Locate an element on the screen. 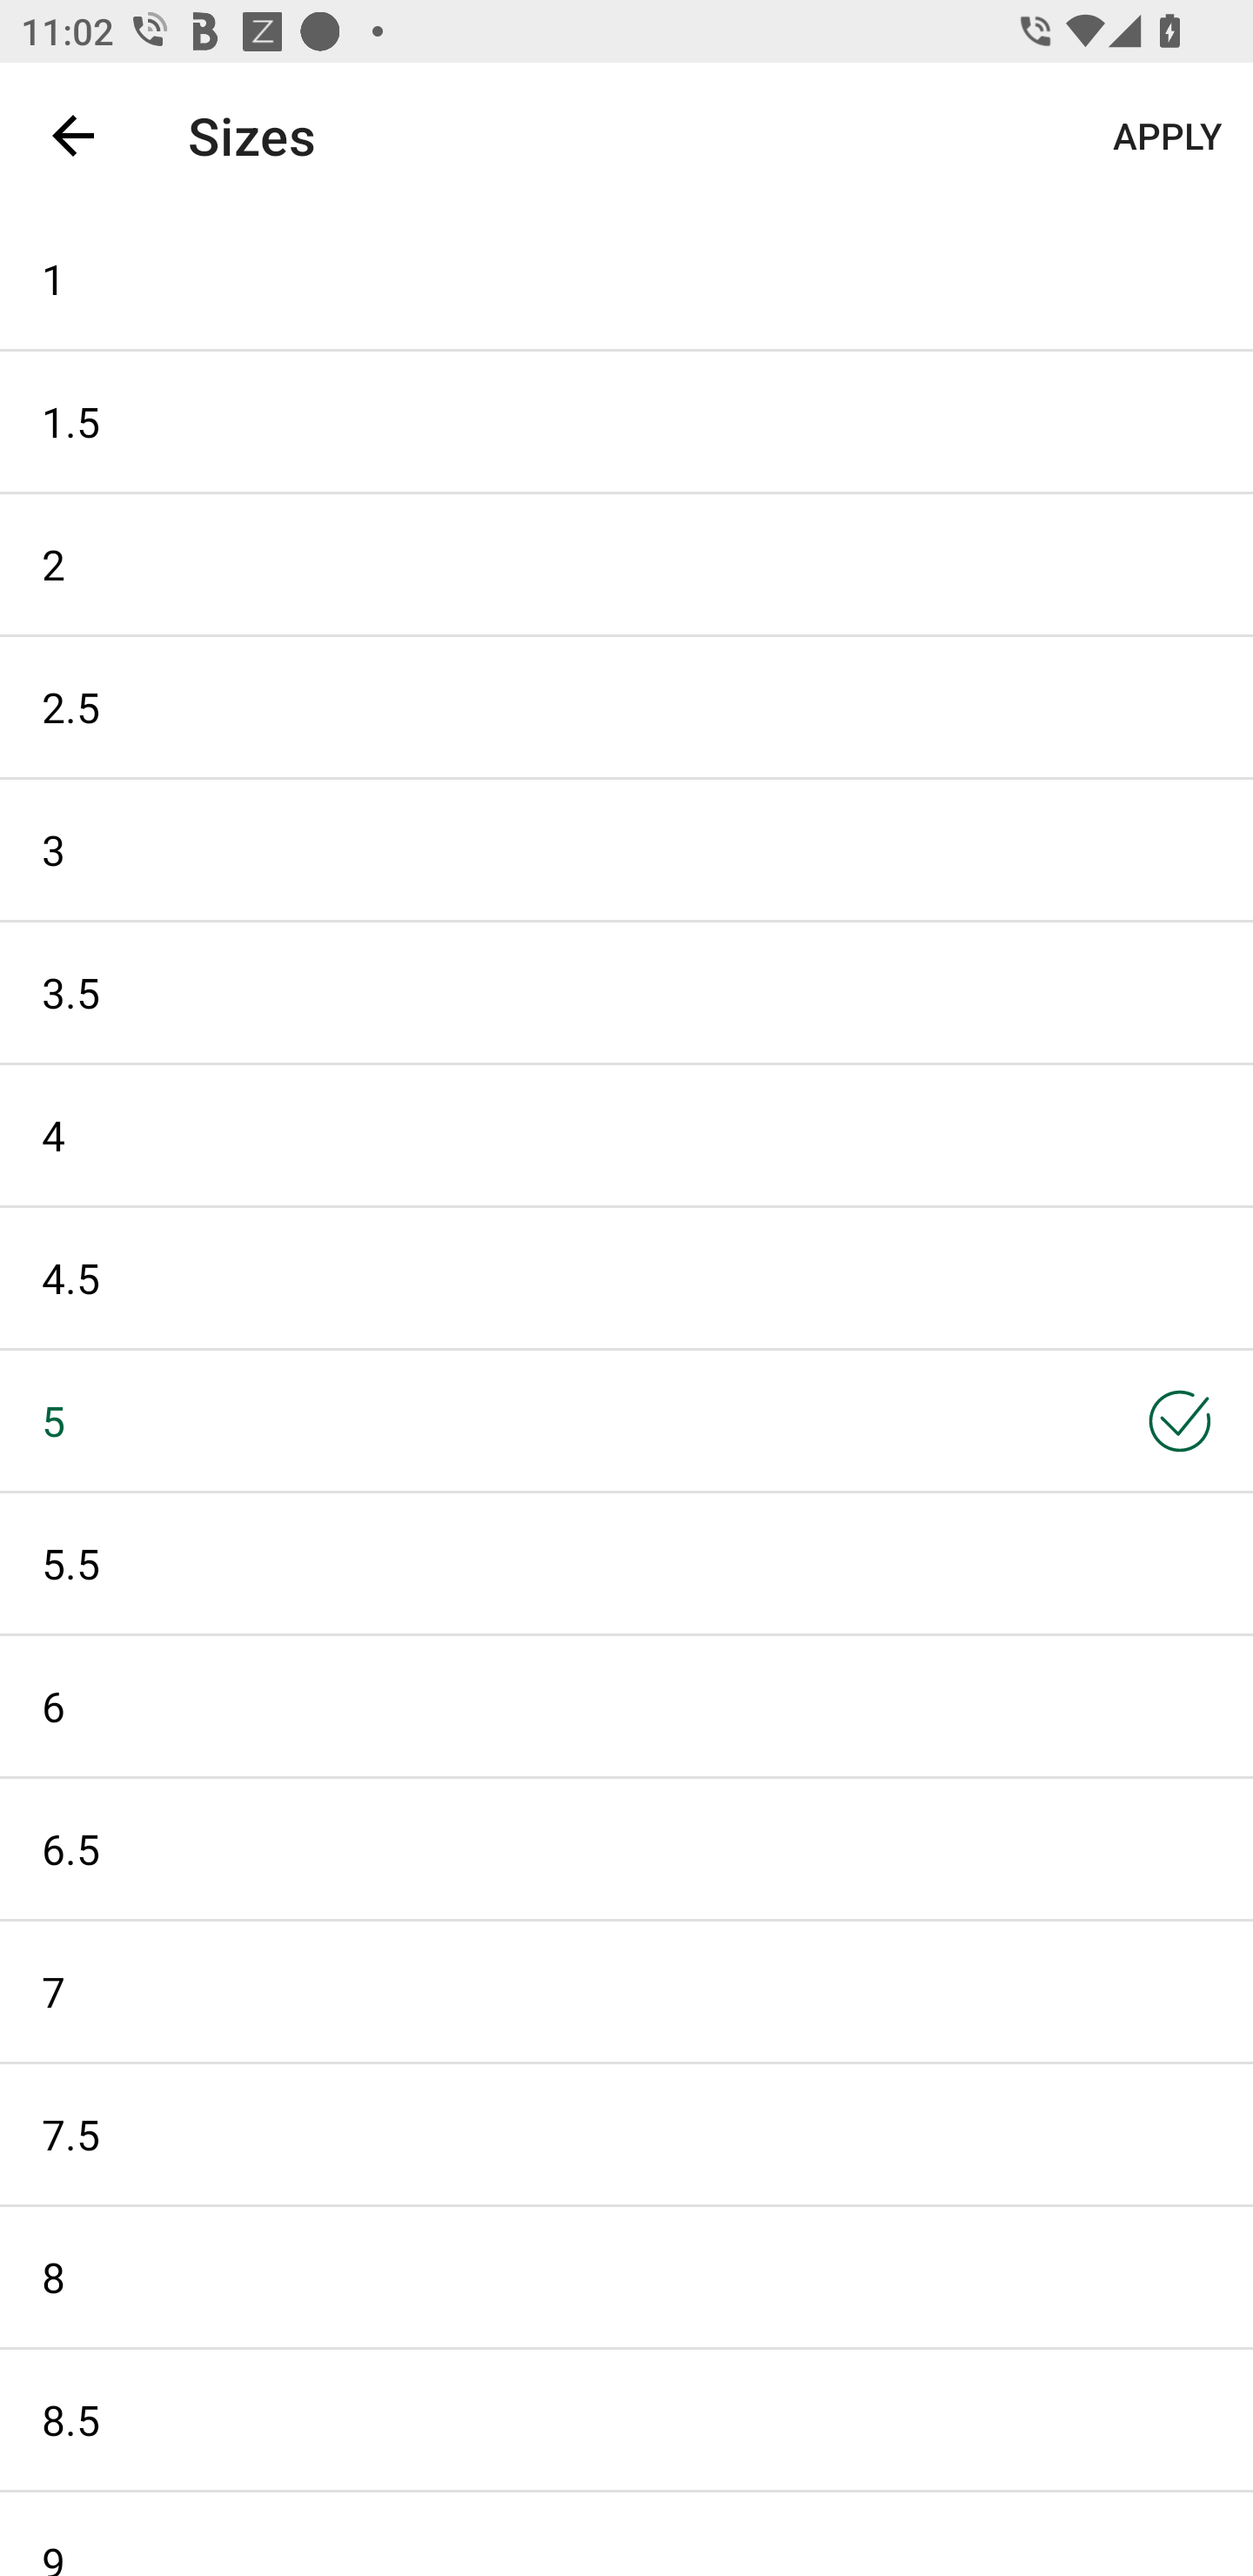  7 is located at coordinates (626, 1991).